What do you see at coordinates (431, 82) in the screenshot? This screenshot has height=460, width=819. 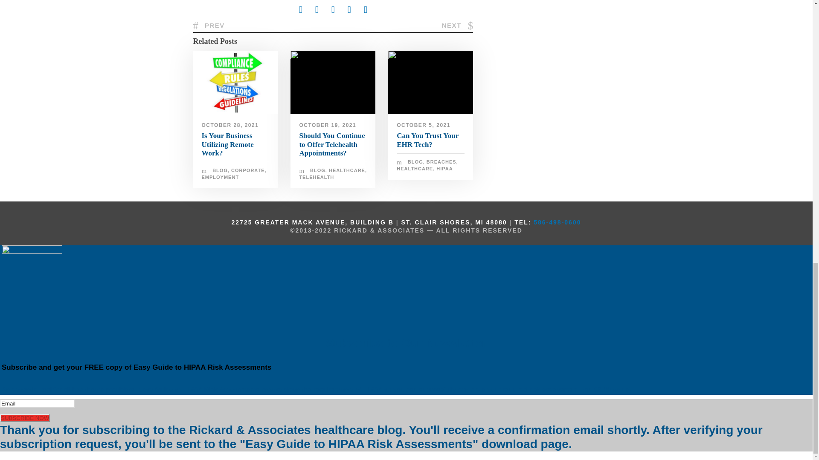 I see `electronic health record system` at bounding box center [431, 82].